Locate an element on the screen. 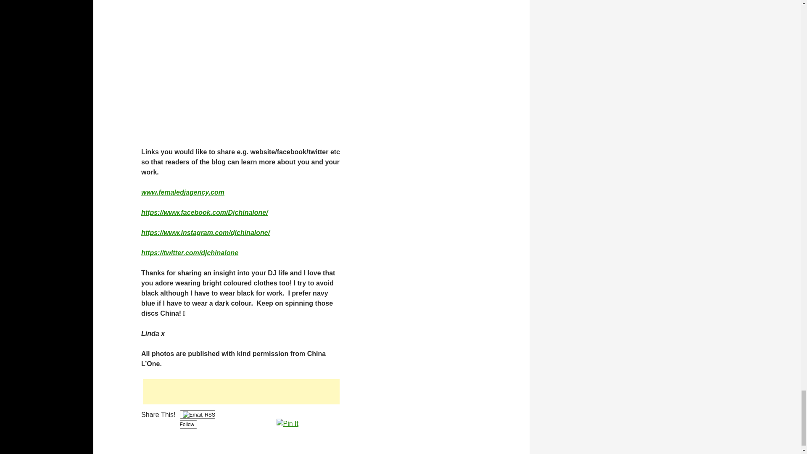  Email, RSS is located at coordinates (199, 414).